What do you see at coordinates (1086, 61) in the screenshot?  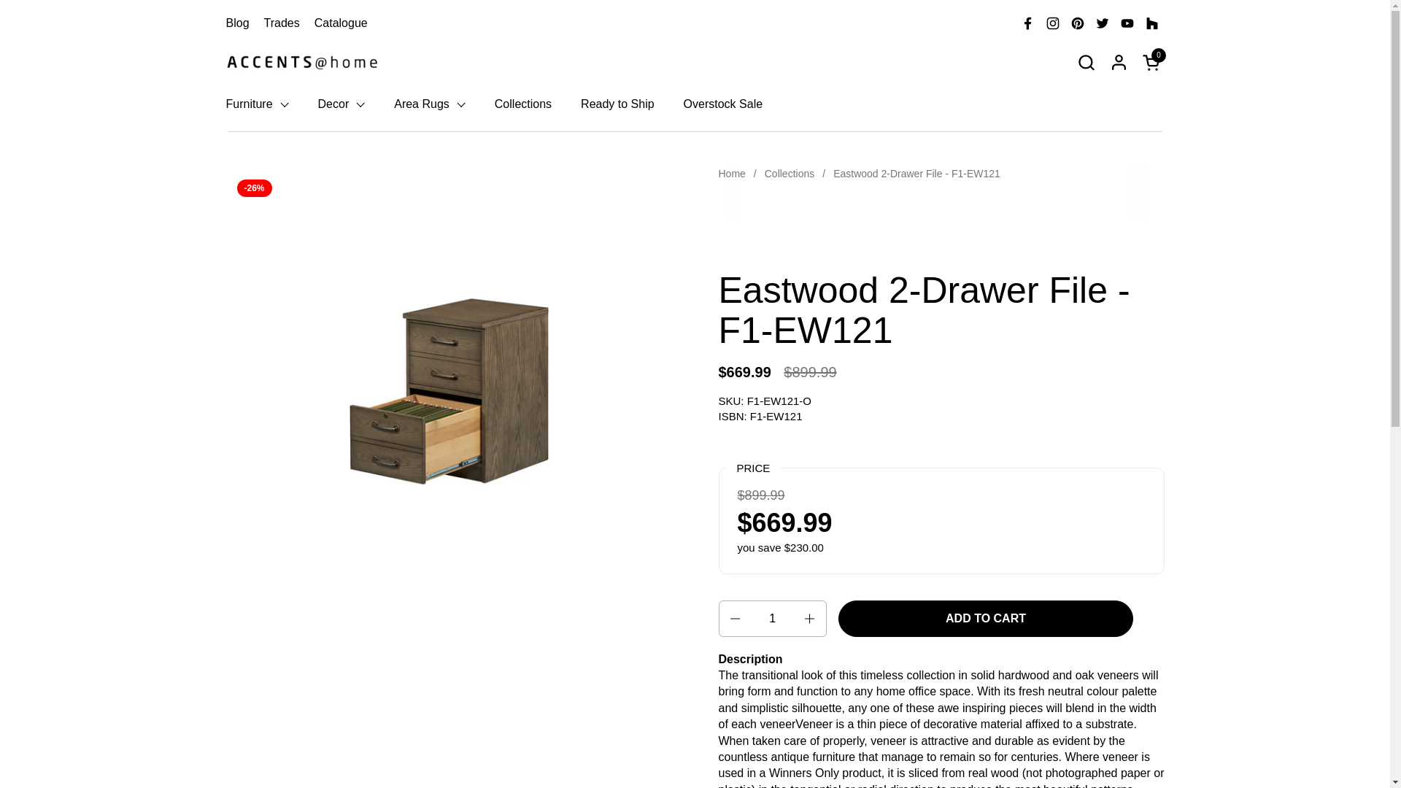 I see `Open search` at bounding box center [1086, 61].